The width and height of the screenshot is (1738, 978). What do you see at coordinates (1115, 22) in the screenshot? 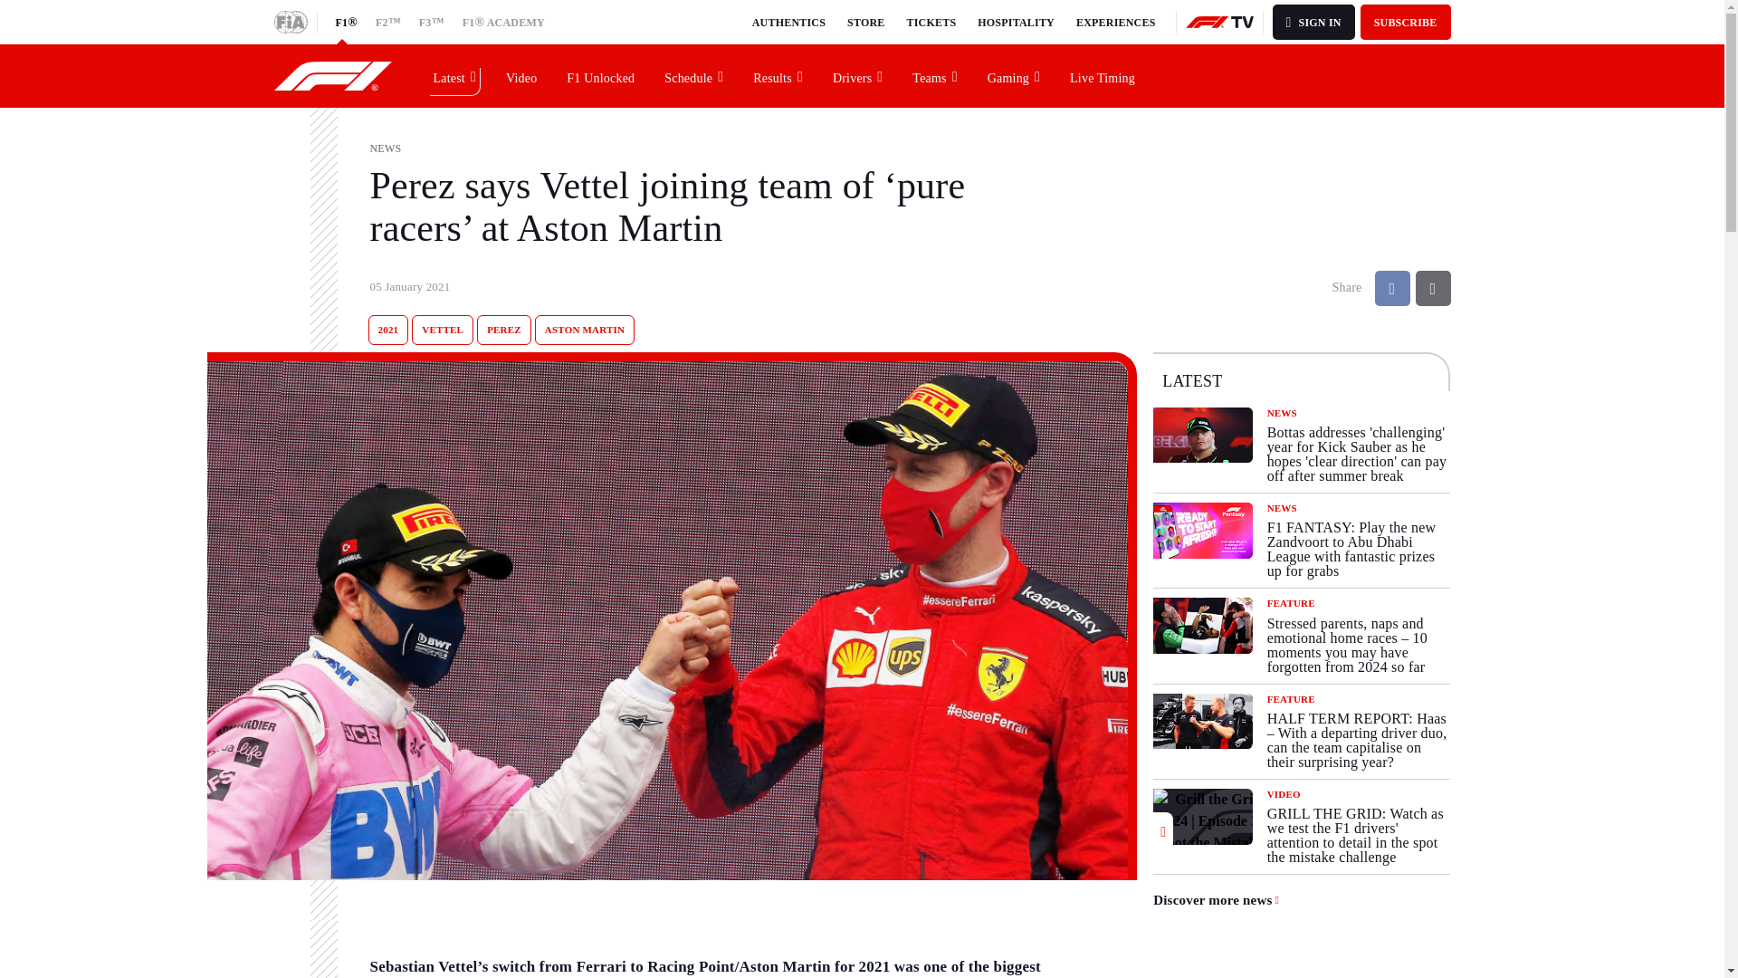
I see `EXPERIENCES` at bounding box center [1115, 22].